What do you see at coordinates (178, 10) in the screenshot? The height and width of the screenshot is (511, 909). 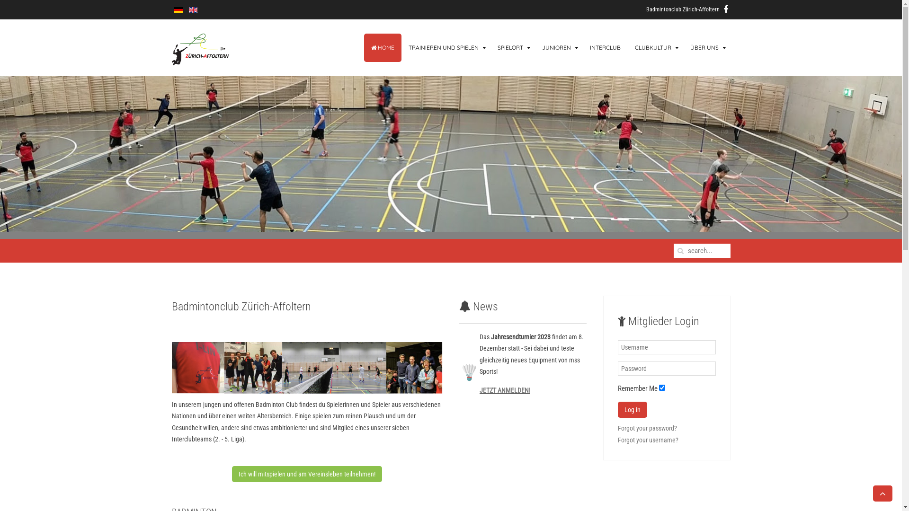 I see `Deutsch` at bounding box center [178, 10].